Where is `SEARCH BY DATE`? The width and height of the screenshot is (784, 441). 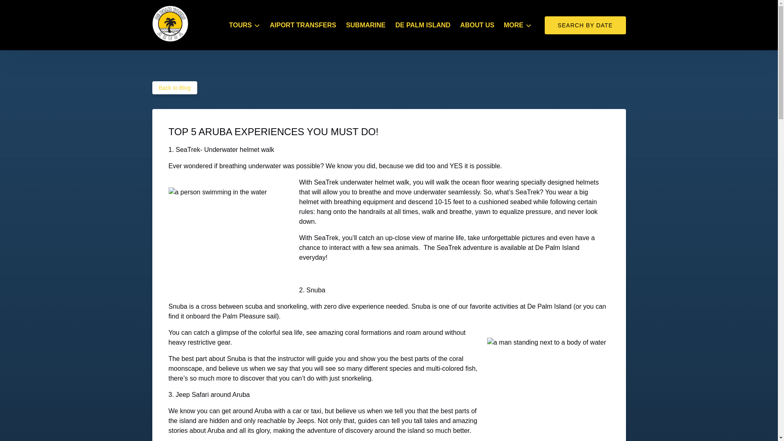
SEARCH BY DATE is located at coordinates (585, 25).